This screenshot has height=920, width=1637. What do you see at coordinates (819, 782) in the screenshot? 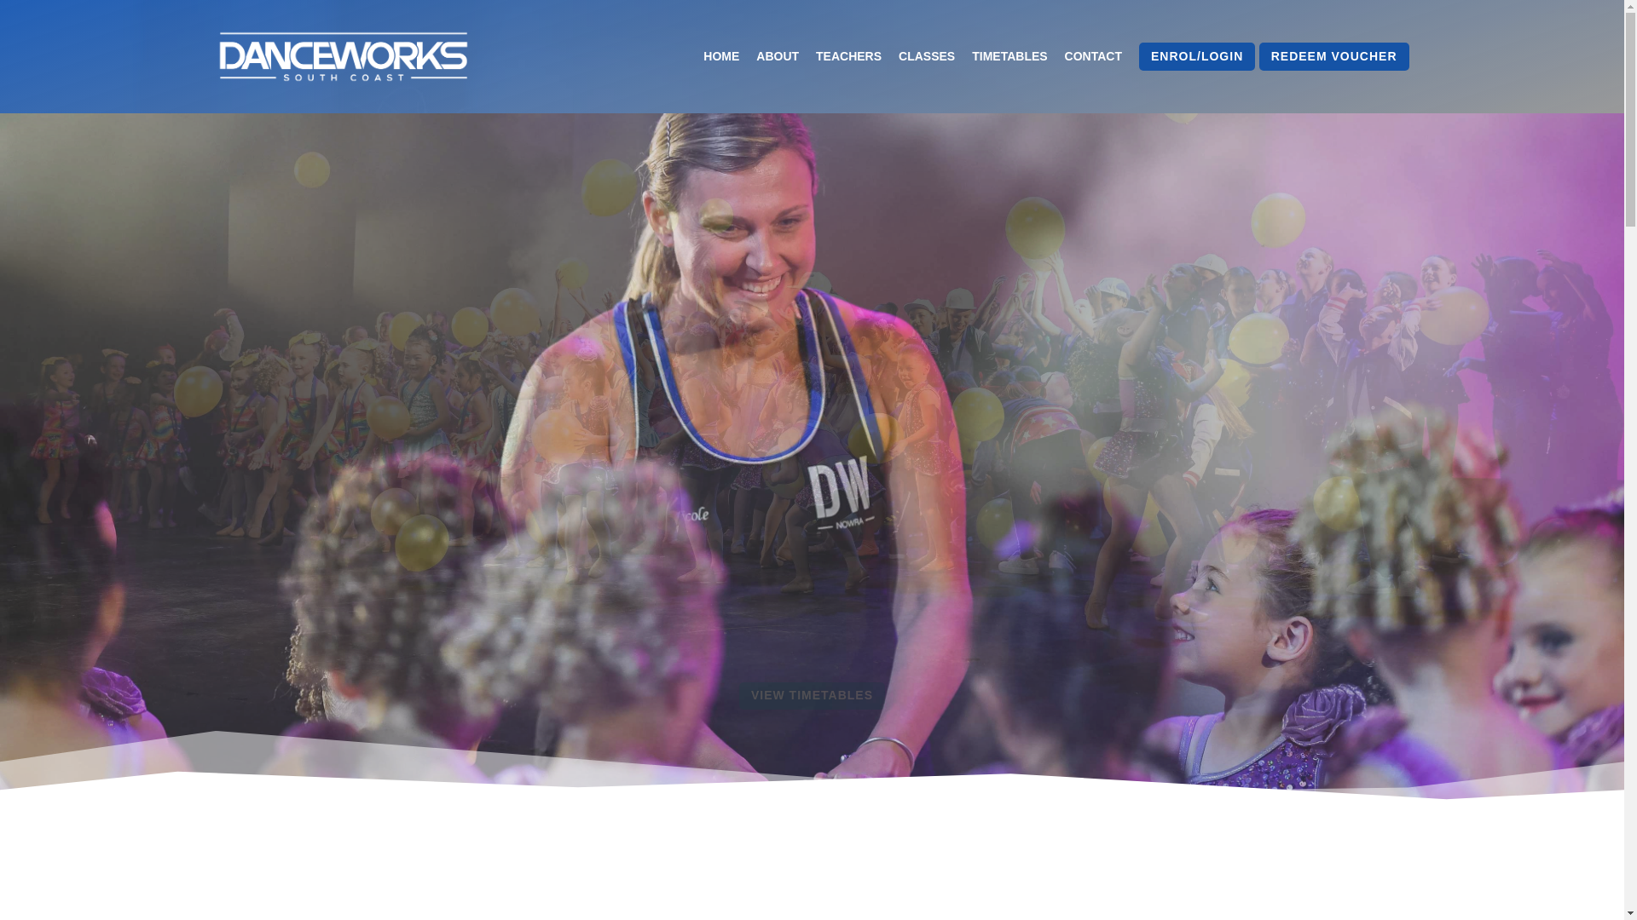
I see `2` at bounding box center [819, 782].